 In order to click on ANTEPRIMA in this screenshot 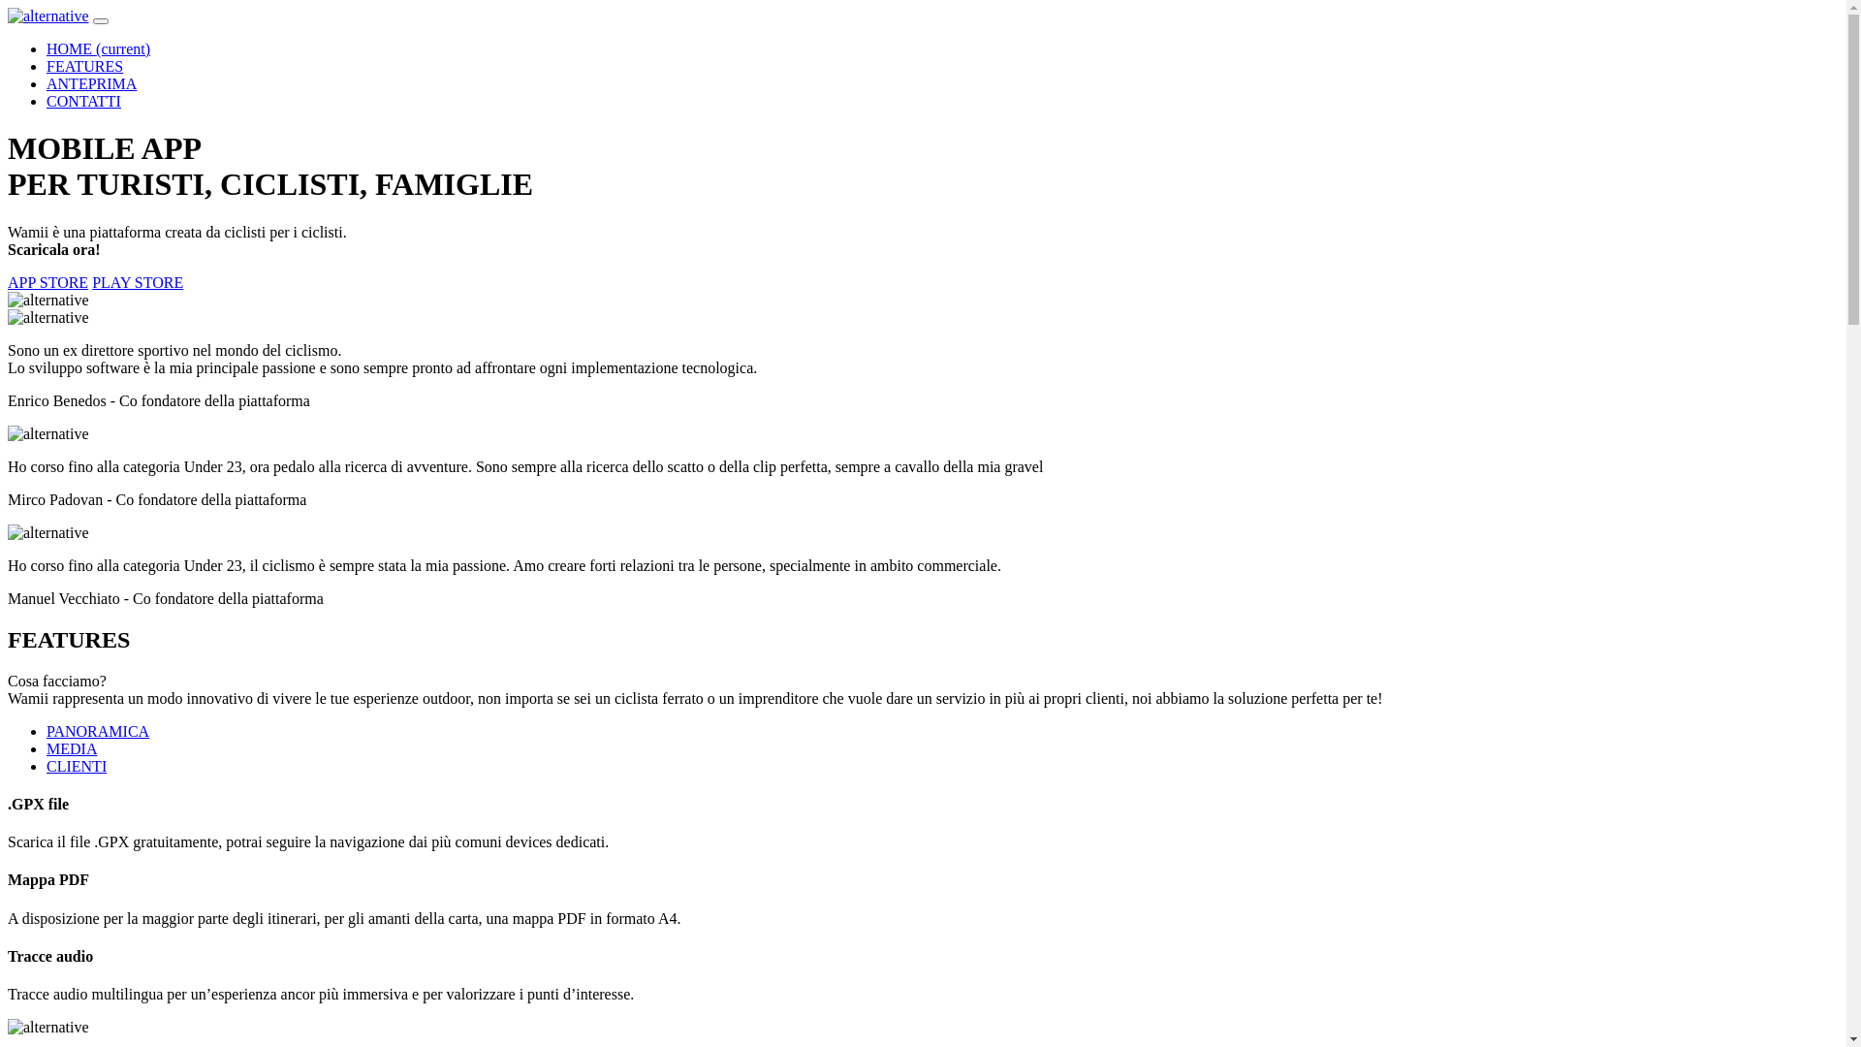, I will do `click(91, 83)`.